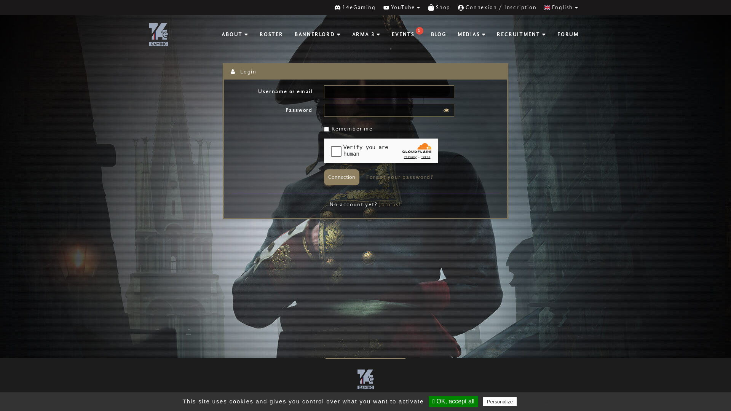  What do you see at coordinates (366, 35) in the screenshot?
I see `ARMA 3` at bounding box center [366, 35].